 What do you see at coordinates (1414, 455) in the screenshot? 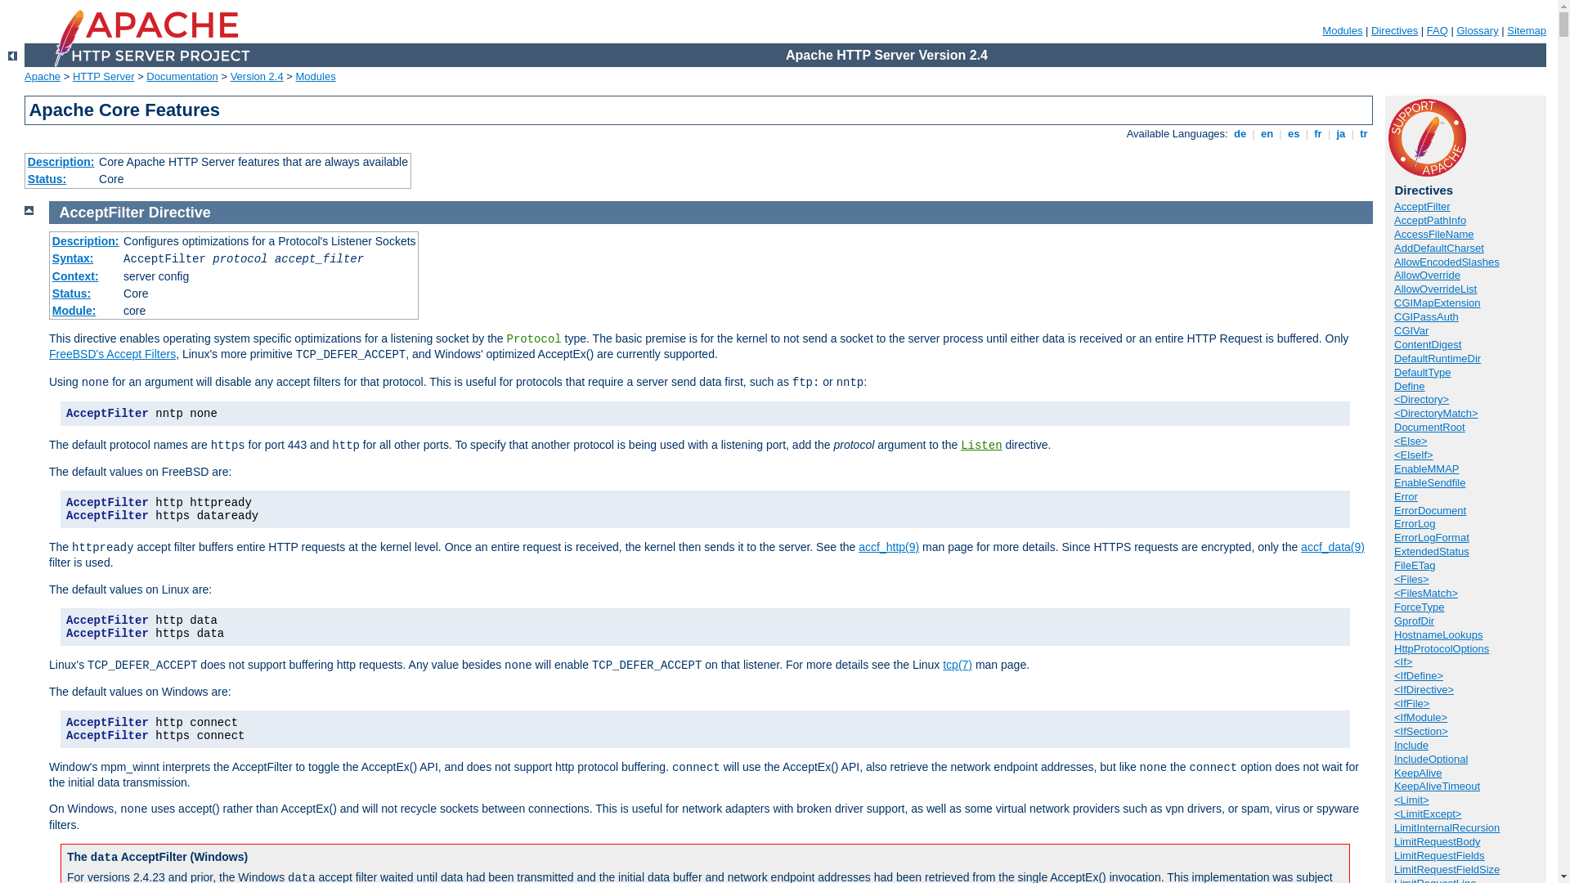
I see `<ElseIf>` at bounding box center [1414, 455].